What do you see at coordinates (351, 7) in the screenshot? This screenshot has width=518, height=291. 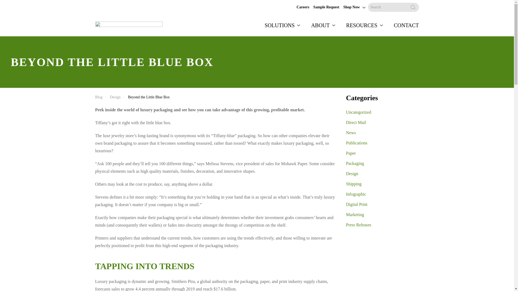 I see `Shop Now` at bounding box center [351, 7].